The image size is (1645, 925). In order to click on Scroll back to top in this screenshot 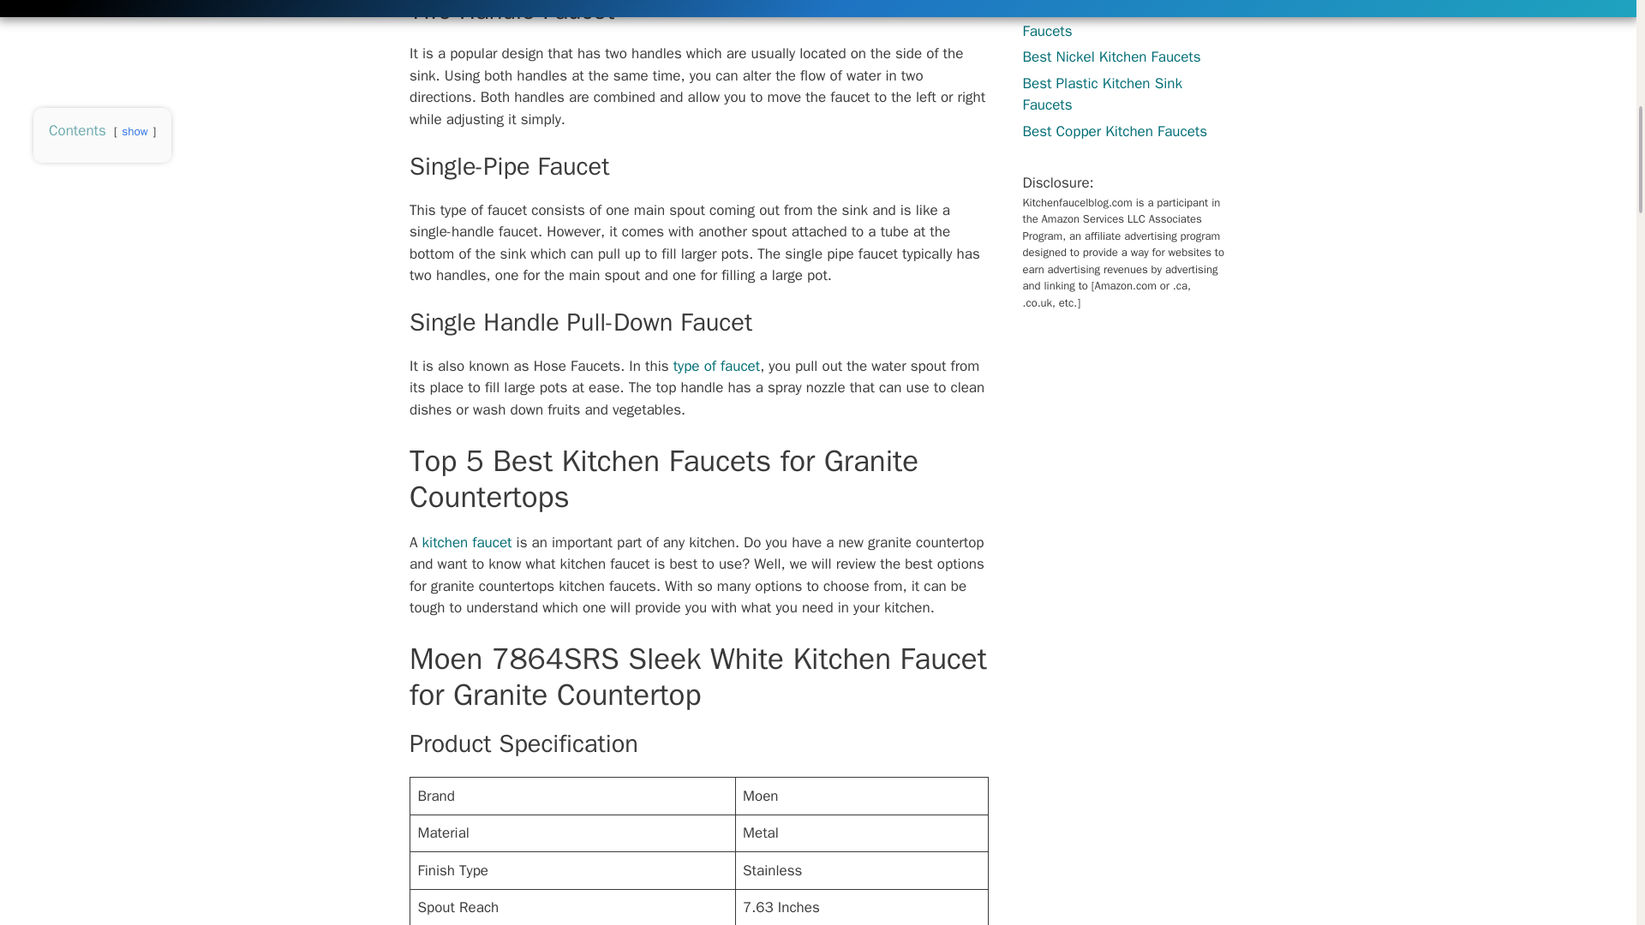, I will do `click(1593, 813)`.